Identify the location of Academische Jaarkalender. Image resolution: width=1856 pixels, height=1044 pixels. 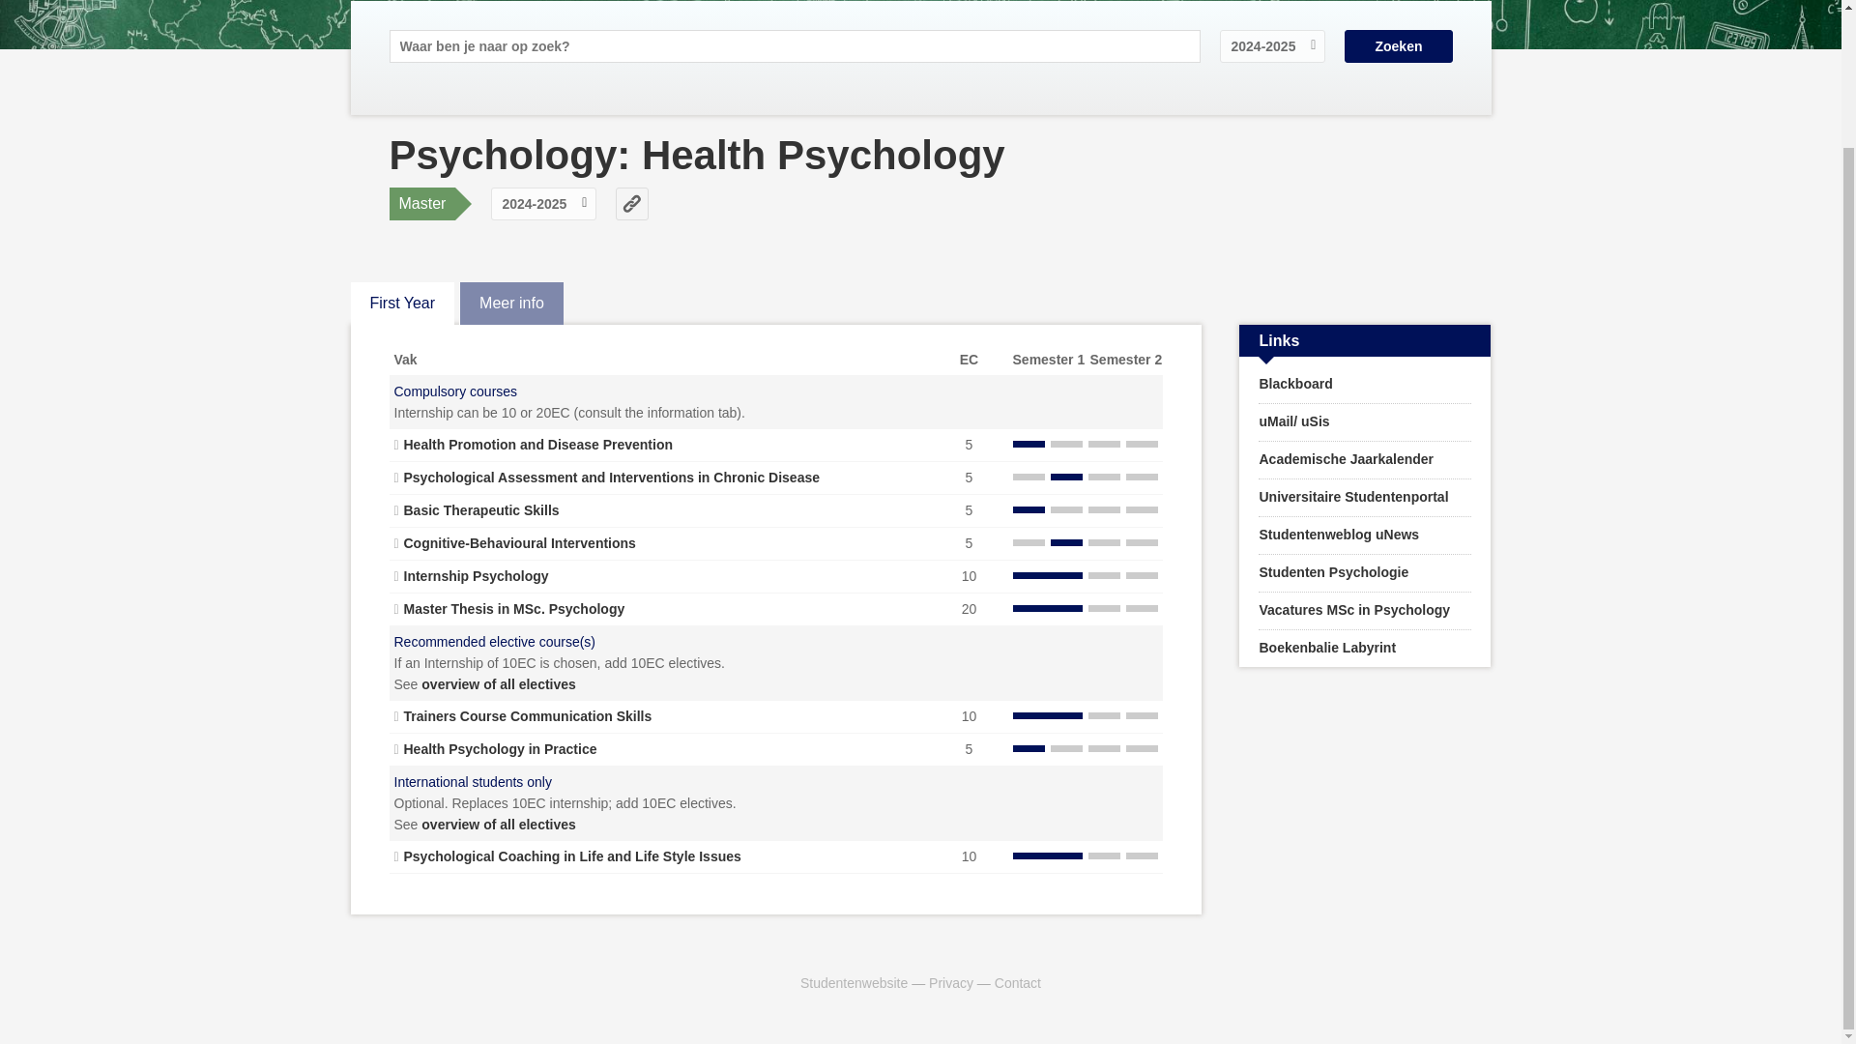
(1365, 459).